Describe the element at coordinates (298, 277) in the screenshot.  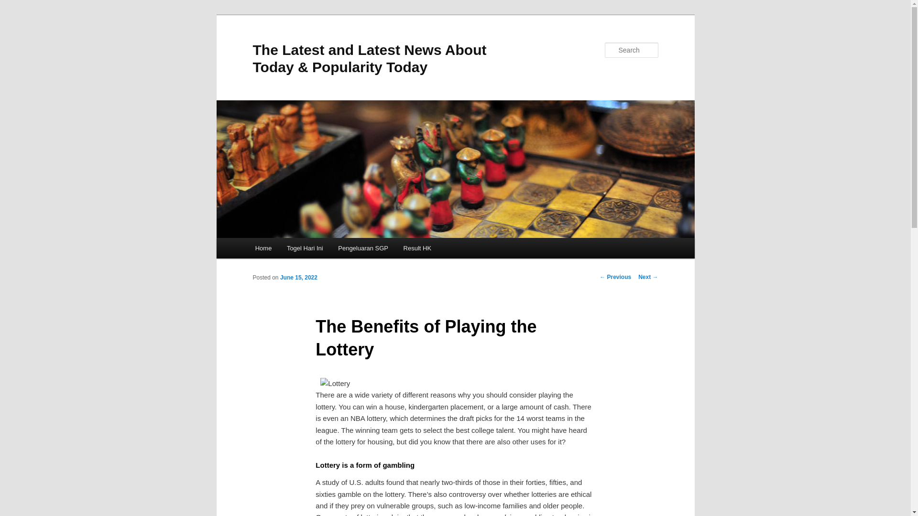
I see `3:16 pm` at that location.